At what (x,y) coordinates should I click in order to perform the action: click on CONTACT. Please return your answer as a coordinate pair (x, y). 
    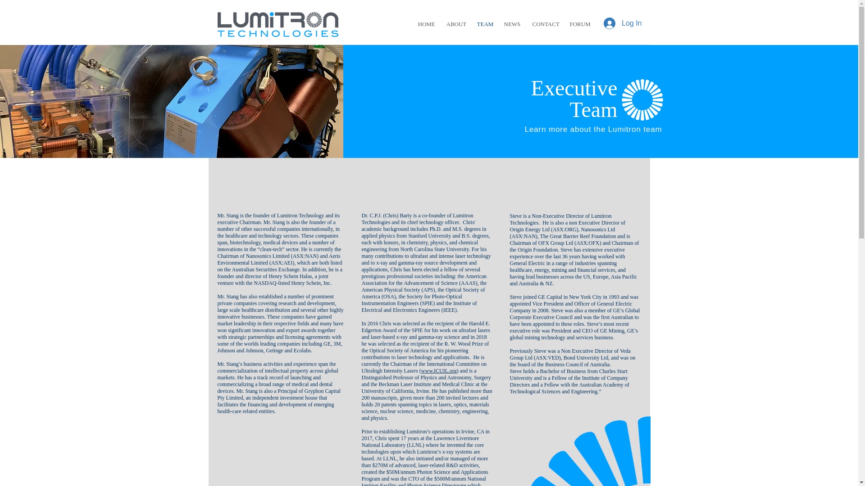
    Looking at the image, I should click on (544, 24).